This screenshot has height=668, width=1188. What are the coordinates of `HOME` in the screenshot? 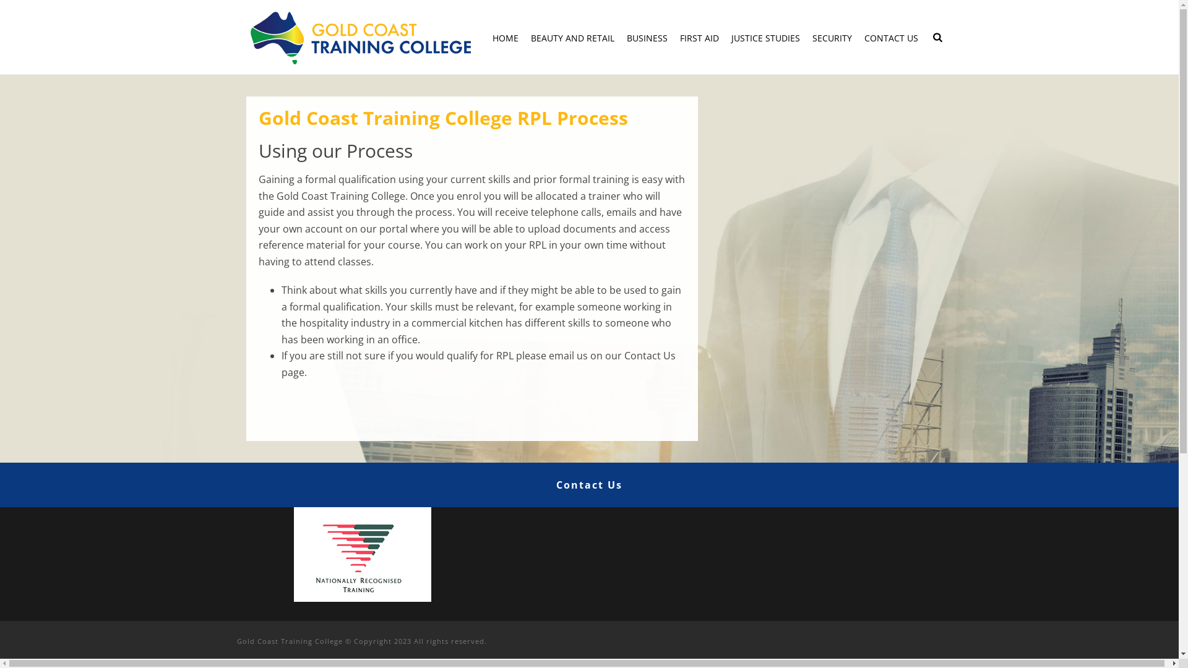 It's located at (506, 38).